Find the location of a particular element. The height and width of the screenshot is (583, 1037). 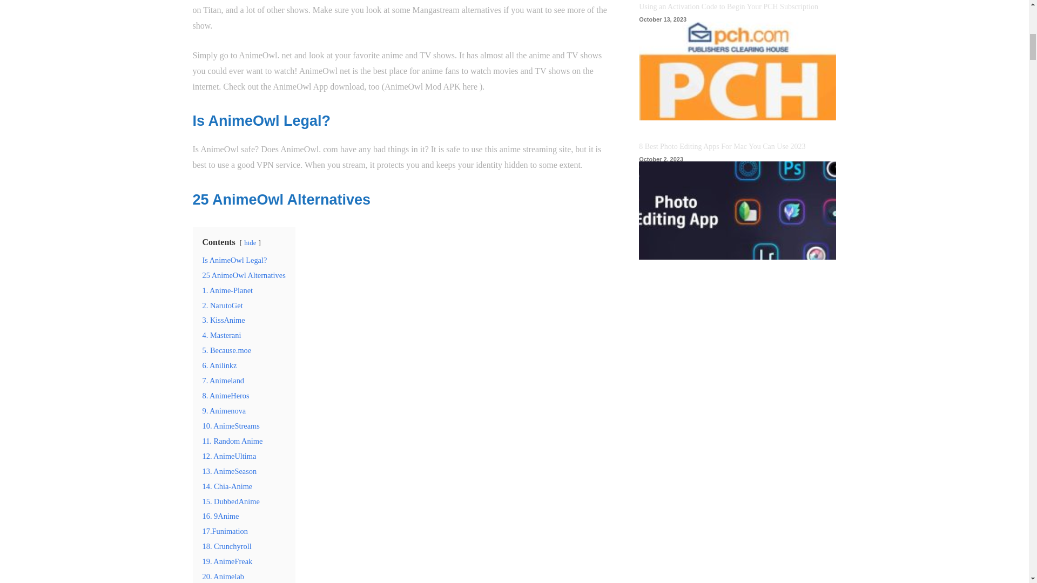

3. KissAnime is located at coordinates (224, 320).